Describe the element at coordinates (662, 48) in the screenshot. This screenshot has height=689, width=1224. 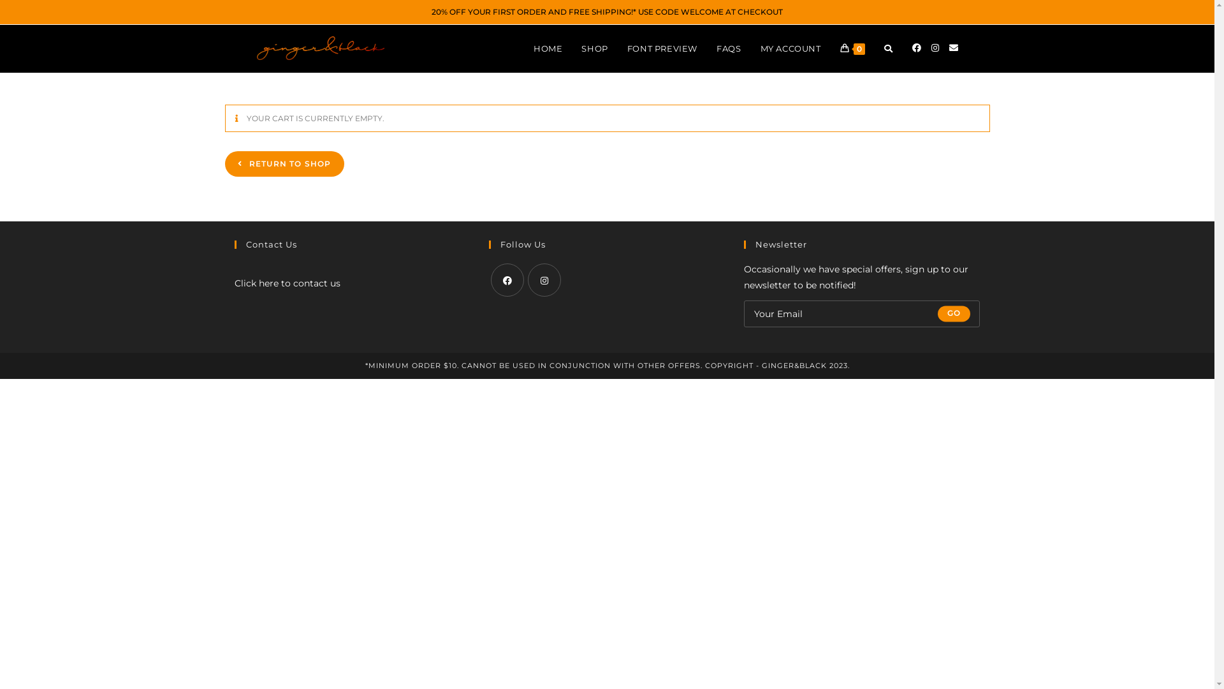
I see `FONT PREVIEW` at that location.